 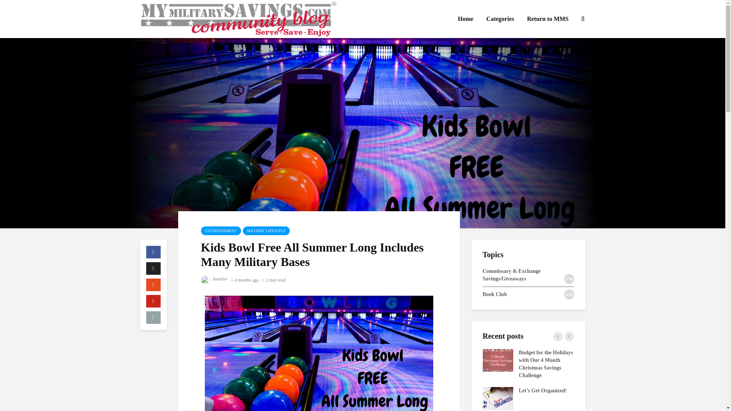 What do you see at coordinates (315, 390) in the screenshot?
I see `Exciting News for Pet Owners at the Commissary!` at bounding box center [315, 390].